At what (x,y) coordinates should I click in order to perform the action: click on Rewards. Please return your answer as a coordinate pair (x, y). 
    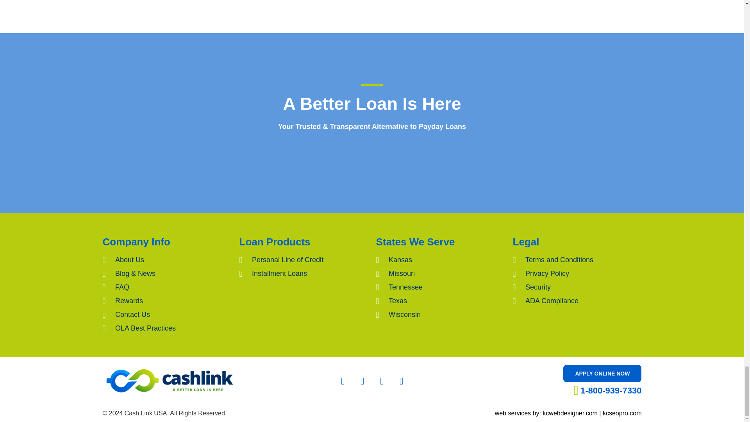
    Looking at the image, I should click on (166, 301).